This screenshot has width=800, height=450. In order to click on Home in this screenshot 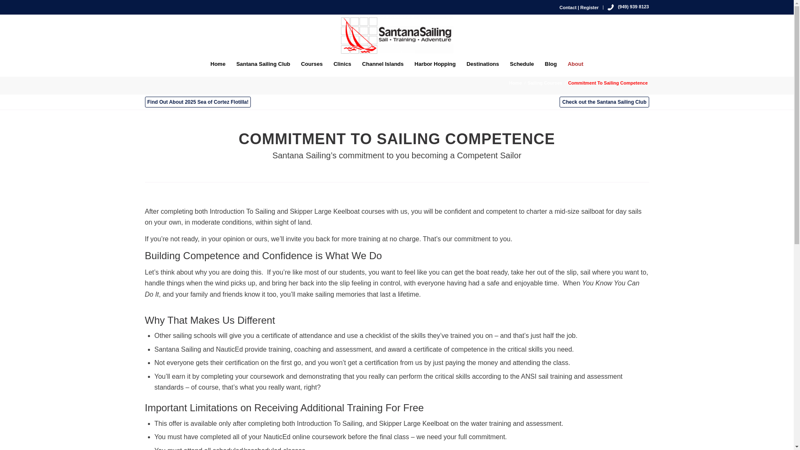, I will do `click(217, 64)`.